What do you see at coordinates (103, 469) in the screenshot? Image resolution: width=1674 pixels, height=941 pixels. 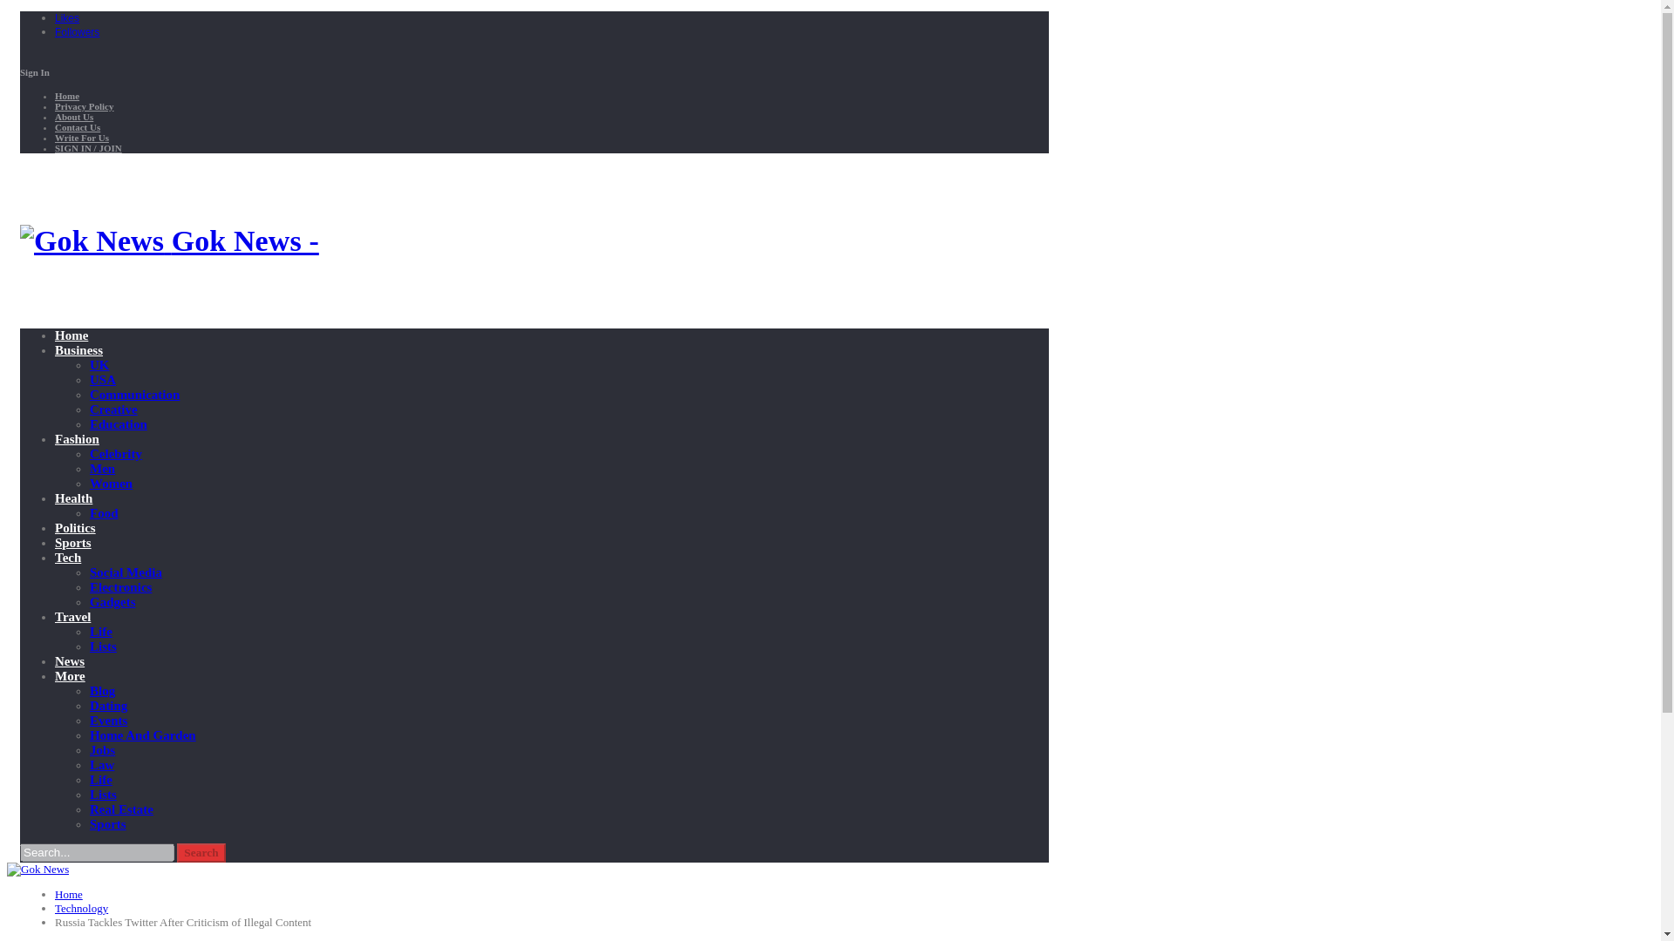 I see `Men` at bounding box center [103, 469].